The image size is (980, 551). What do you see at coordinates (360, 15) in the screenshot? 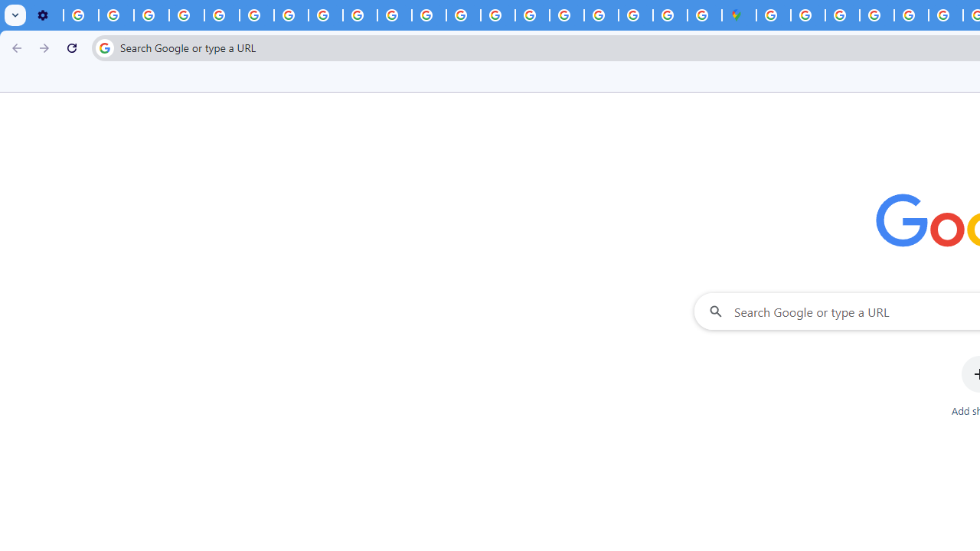
I see `Privacy Checkup` at bounding box center [360, 15].